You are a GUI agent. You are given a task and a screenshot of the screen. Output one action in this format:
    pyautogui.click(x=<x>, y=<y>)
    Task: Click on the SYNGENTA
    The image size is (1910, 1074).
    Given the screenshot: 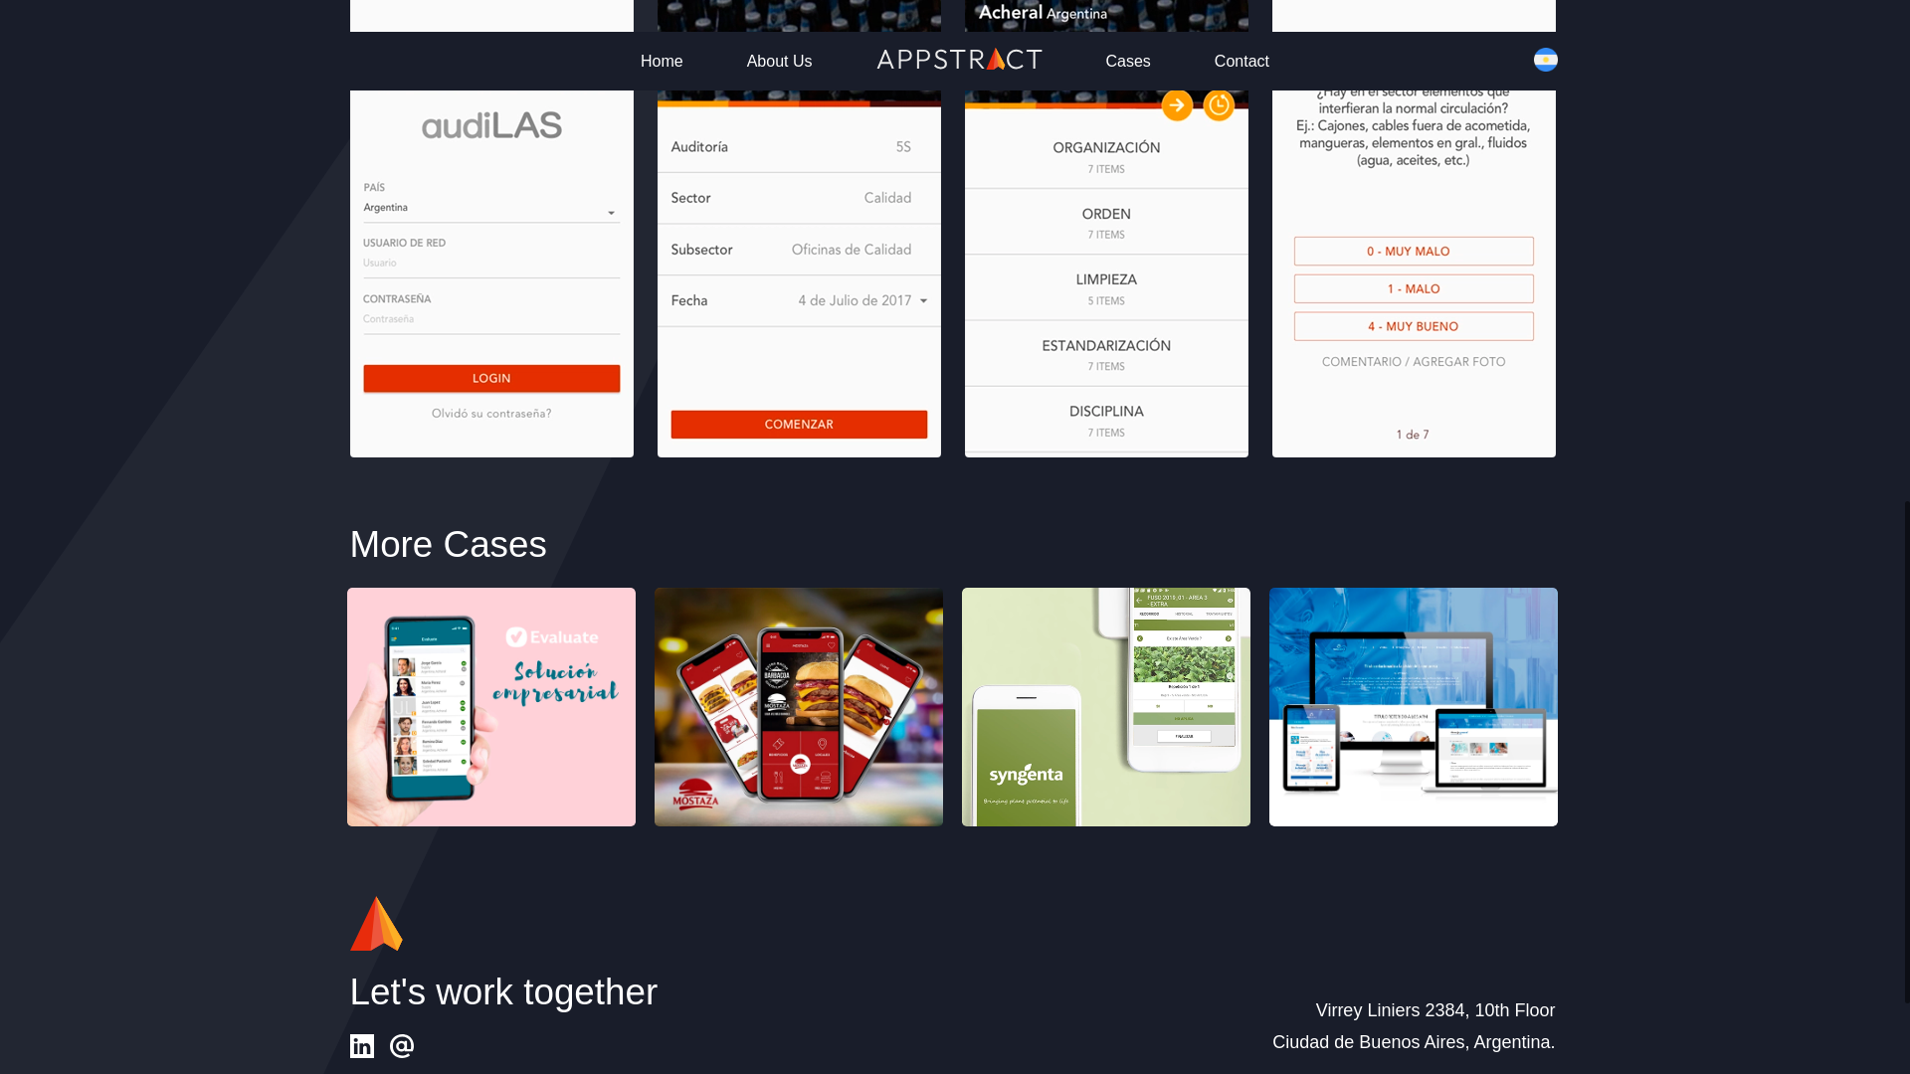 What is the action you would take?
    pyautogui.click(x=1106, y=706)
    